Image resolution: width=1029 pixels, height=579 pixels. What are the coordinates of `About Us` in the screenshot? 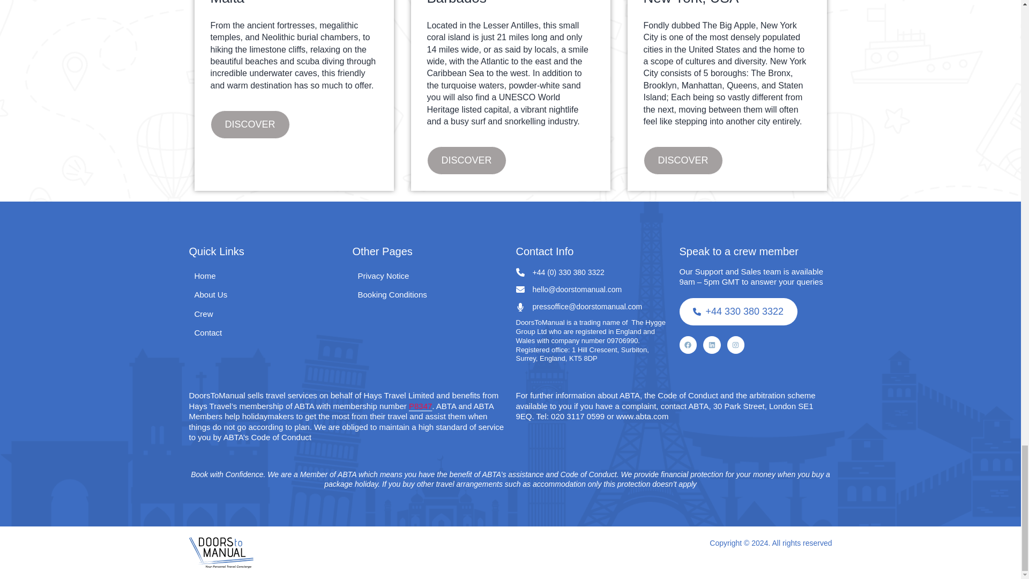 It's located at (211, 294).